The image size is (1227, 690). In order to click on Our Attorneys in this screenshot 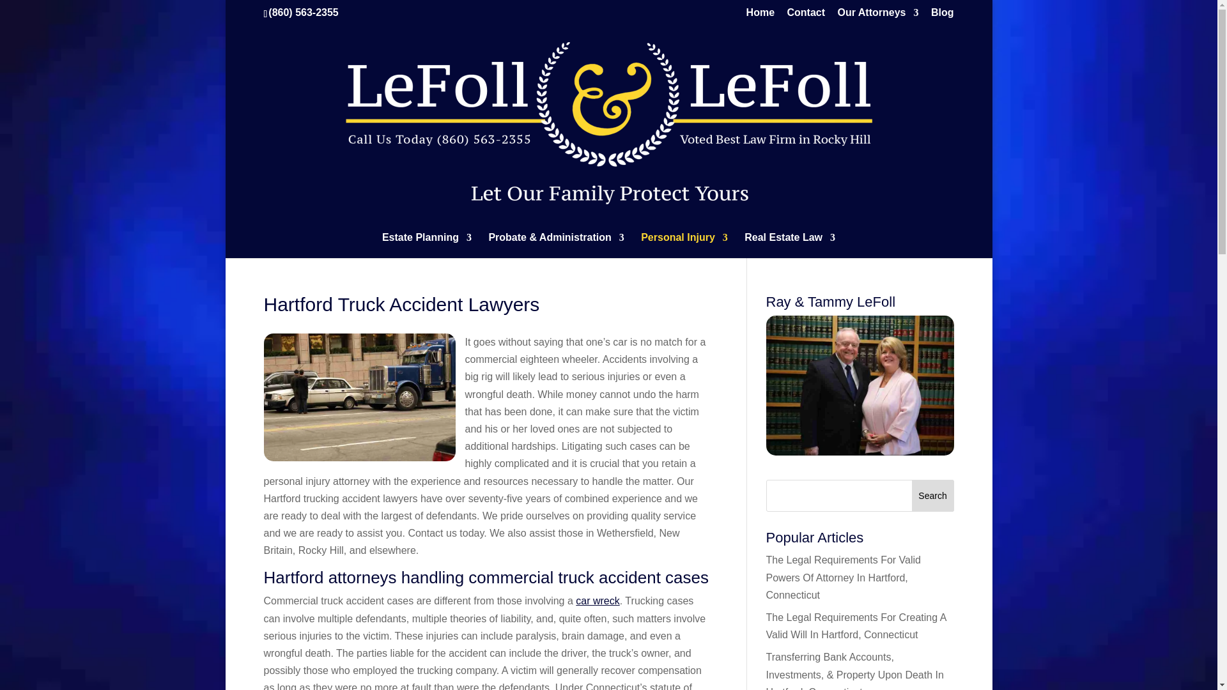, I will do `click(878, 16)`.